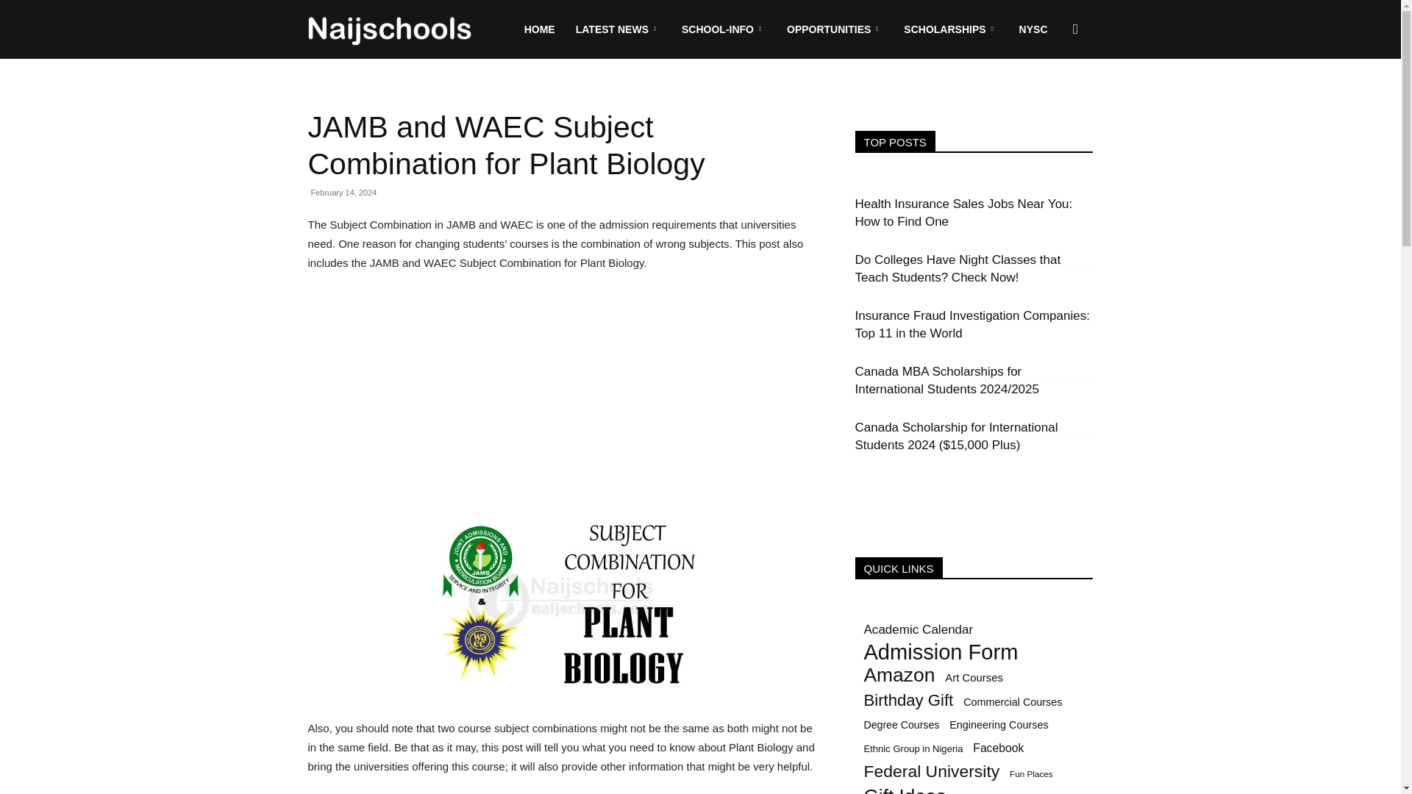  What do you see at coordinates (1052, 100) in the screenshot?
I see `Search` at bounding box center [1052, 100].